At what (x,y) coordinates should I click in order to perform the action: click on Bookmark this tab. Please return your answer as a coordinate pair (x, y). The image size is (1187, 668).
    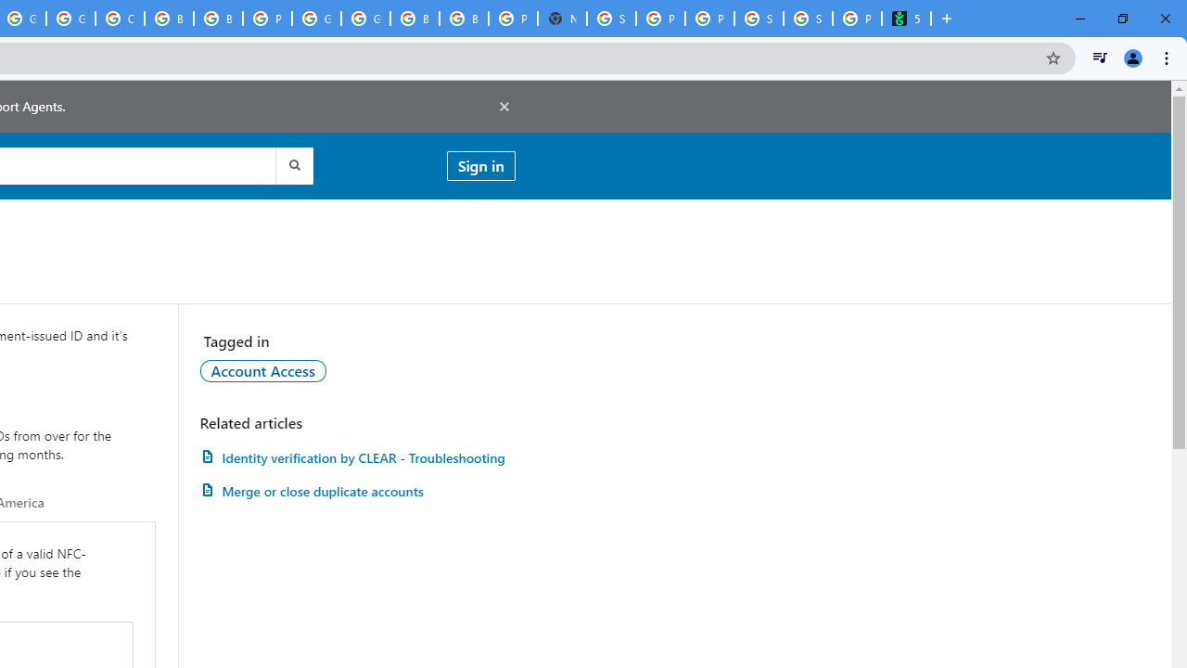
    Looking at the image, I should click on (1053, 58).